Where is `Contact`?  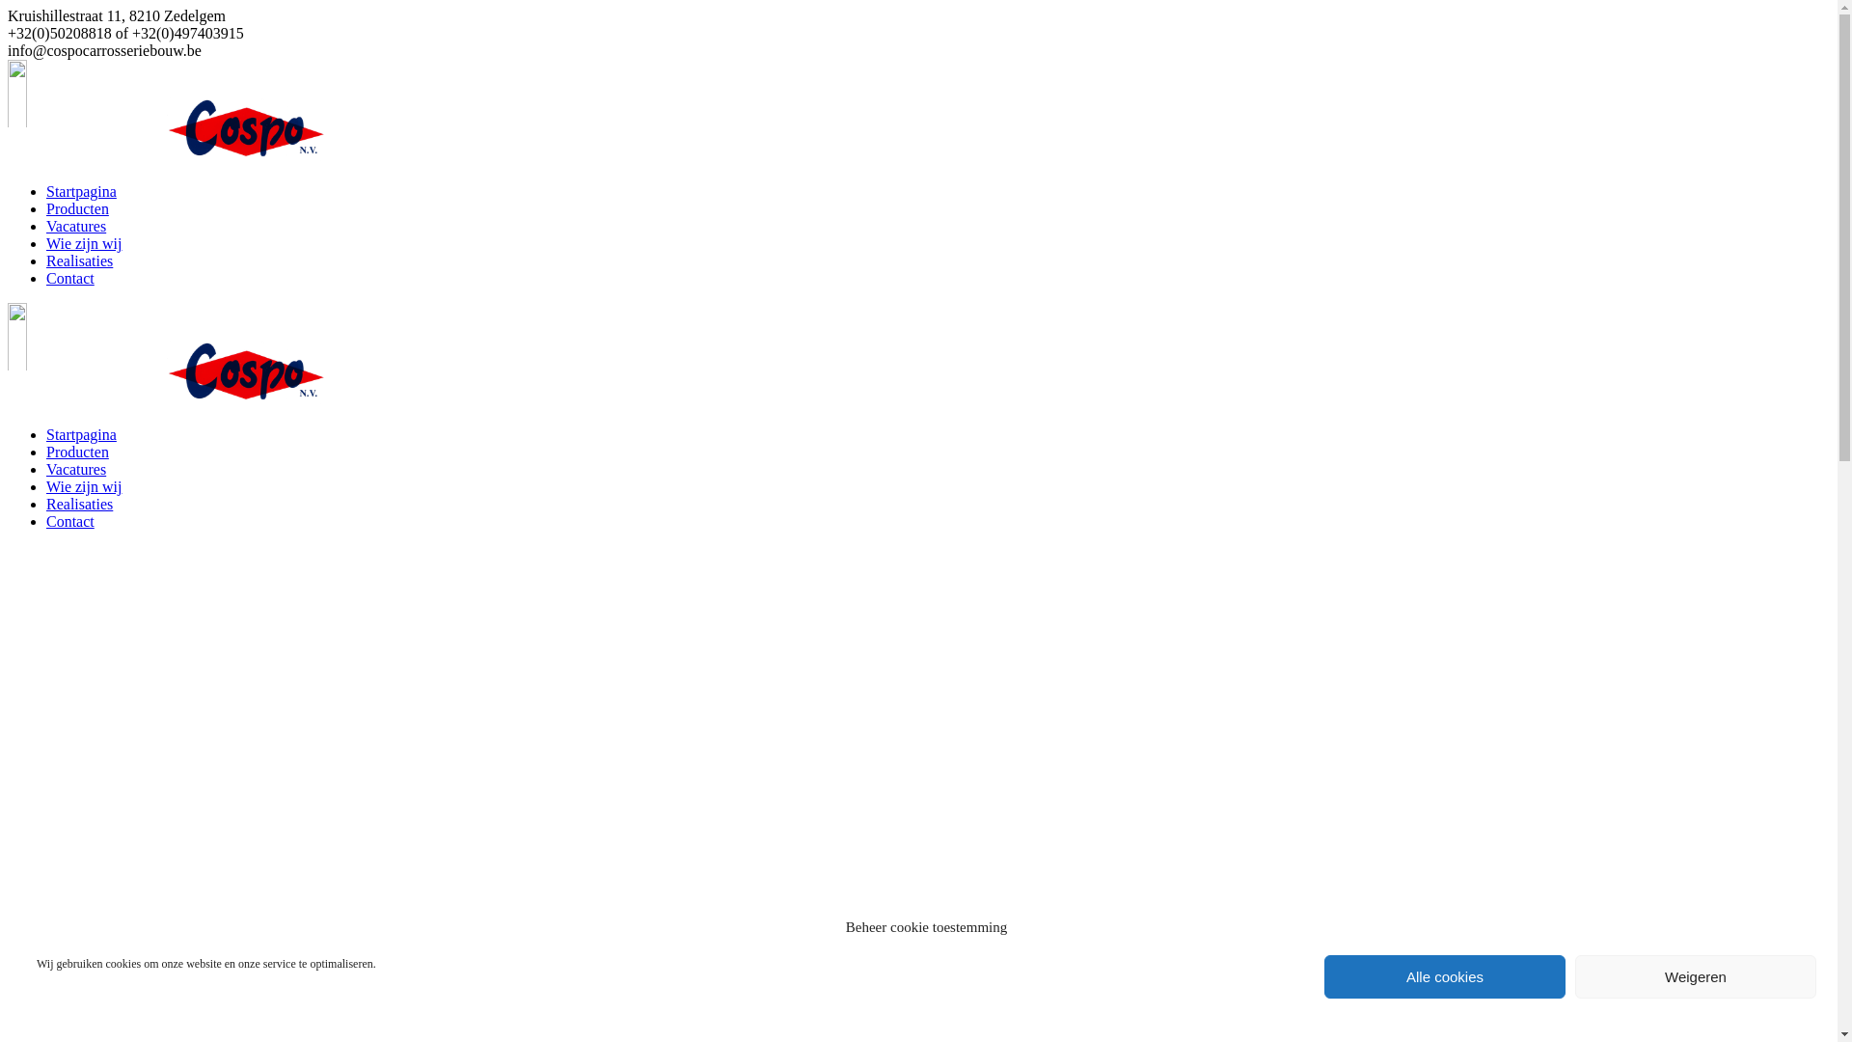
Contact is located at coordinates (70, 278).